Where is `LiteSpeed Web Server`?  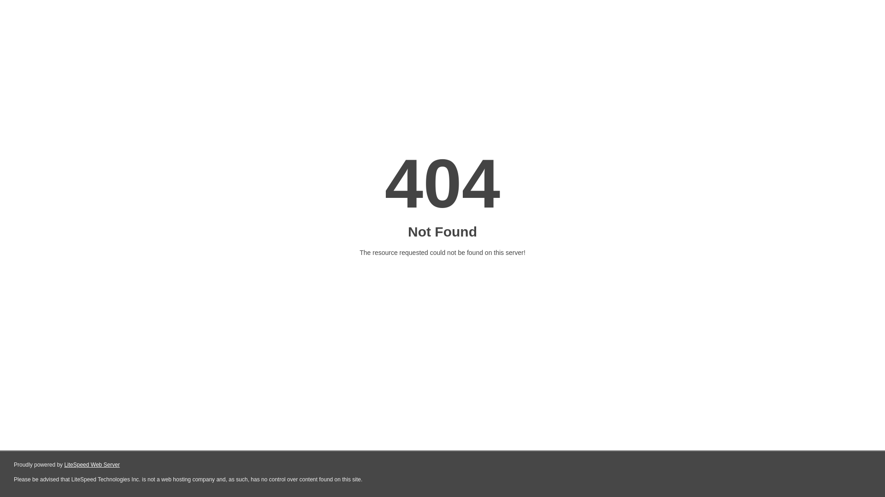 LiteSpeed Web Server is located at coordinates (92, 465).